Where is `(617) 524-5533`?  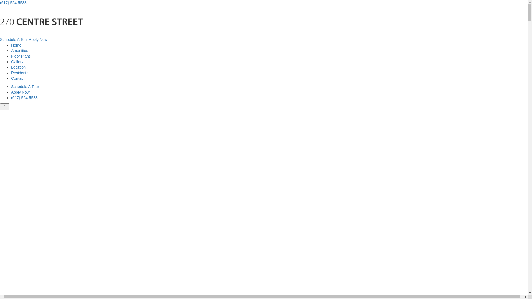 (617) 524-5533 is located at coordinates (24, 98).